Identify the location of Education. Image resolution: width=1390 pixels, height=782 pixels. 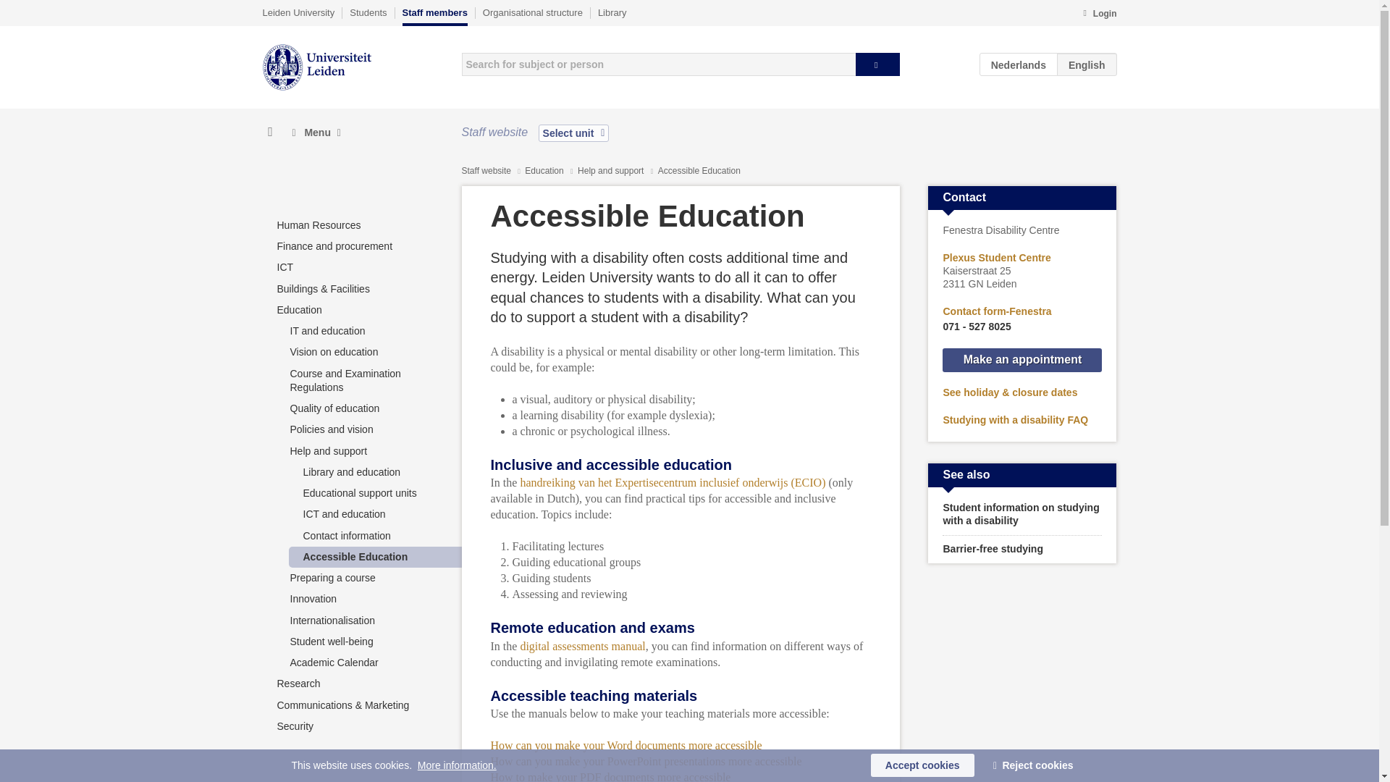
(545, 171).